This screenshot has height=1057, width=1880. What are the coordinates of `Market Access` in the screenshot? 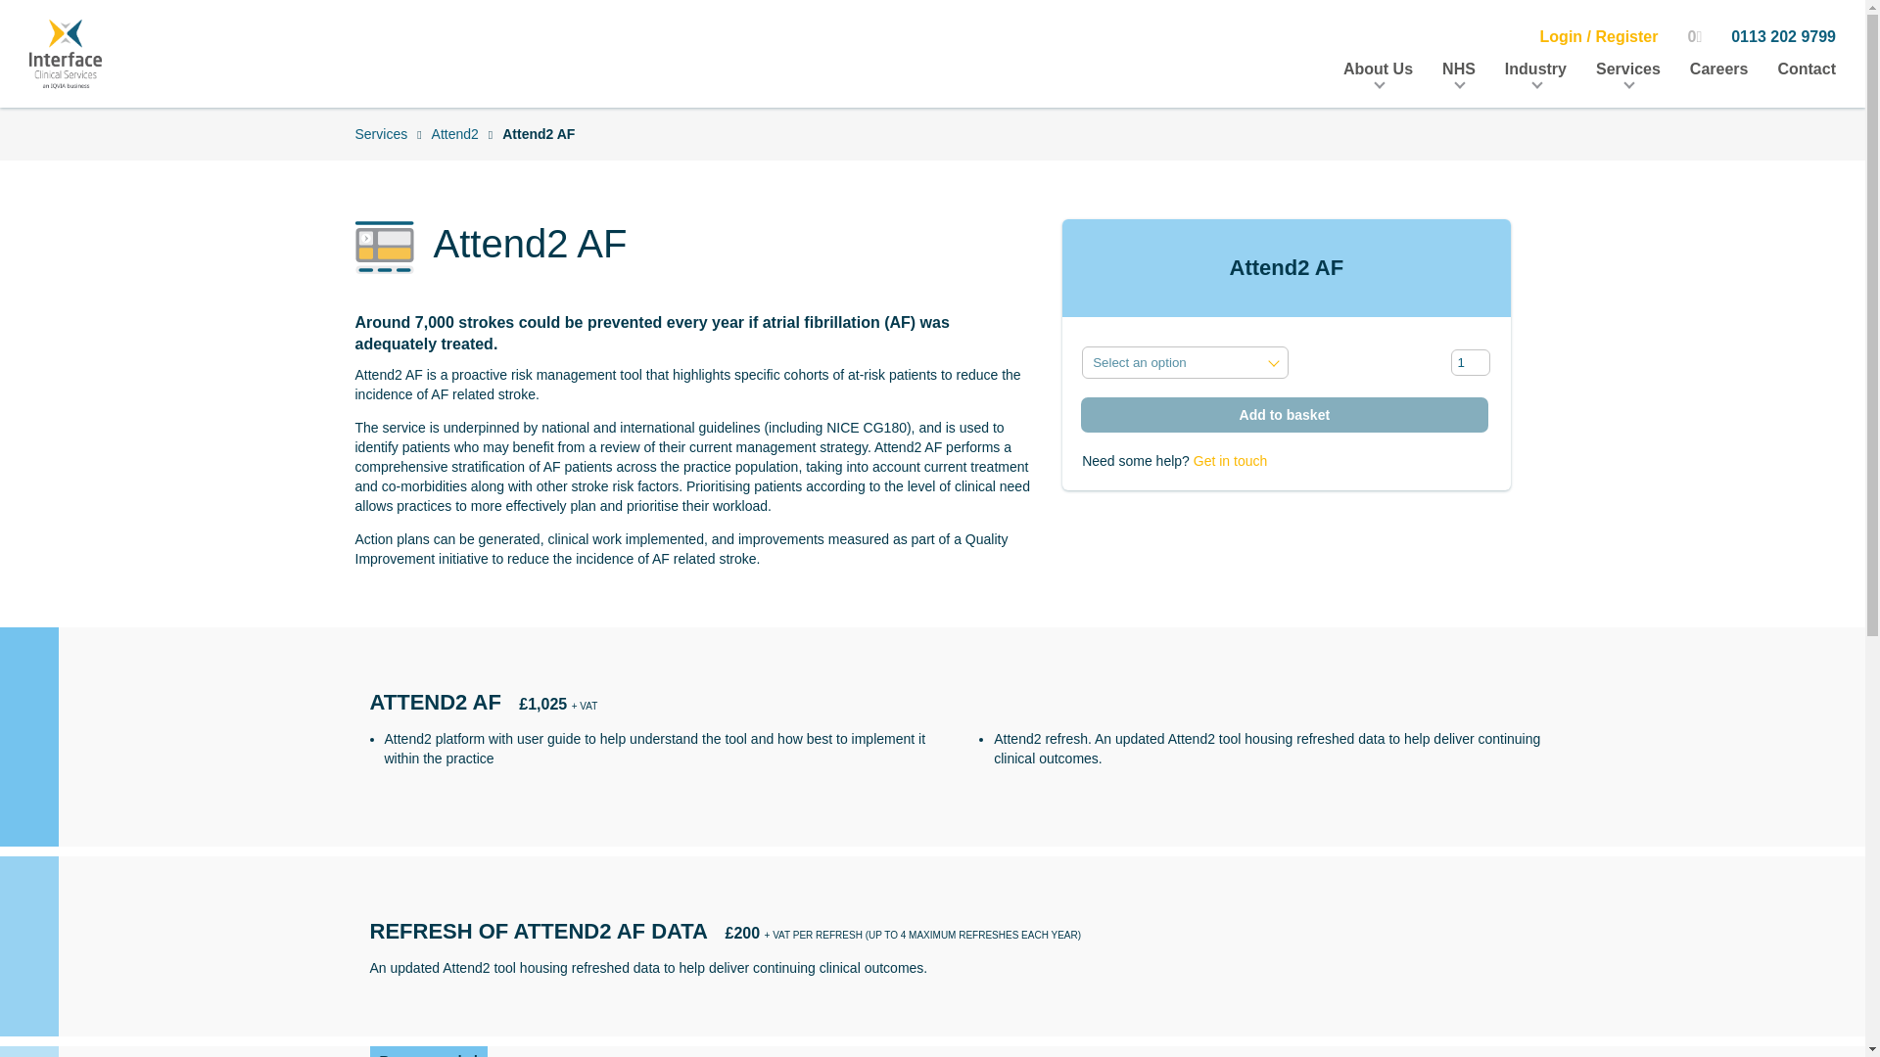 It's located at (669, 133).